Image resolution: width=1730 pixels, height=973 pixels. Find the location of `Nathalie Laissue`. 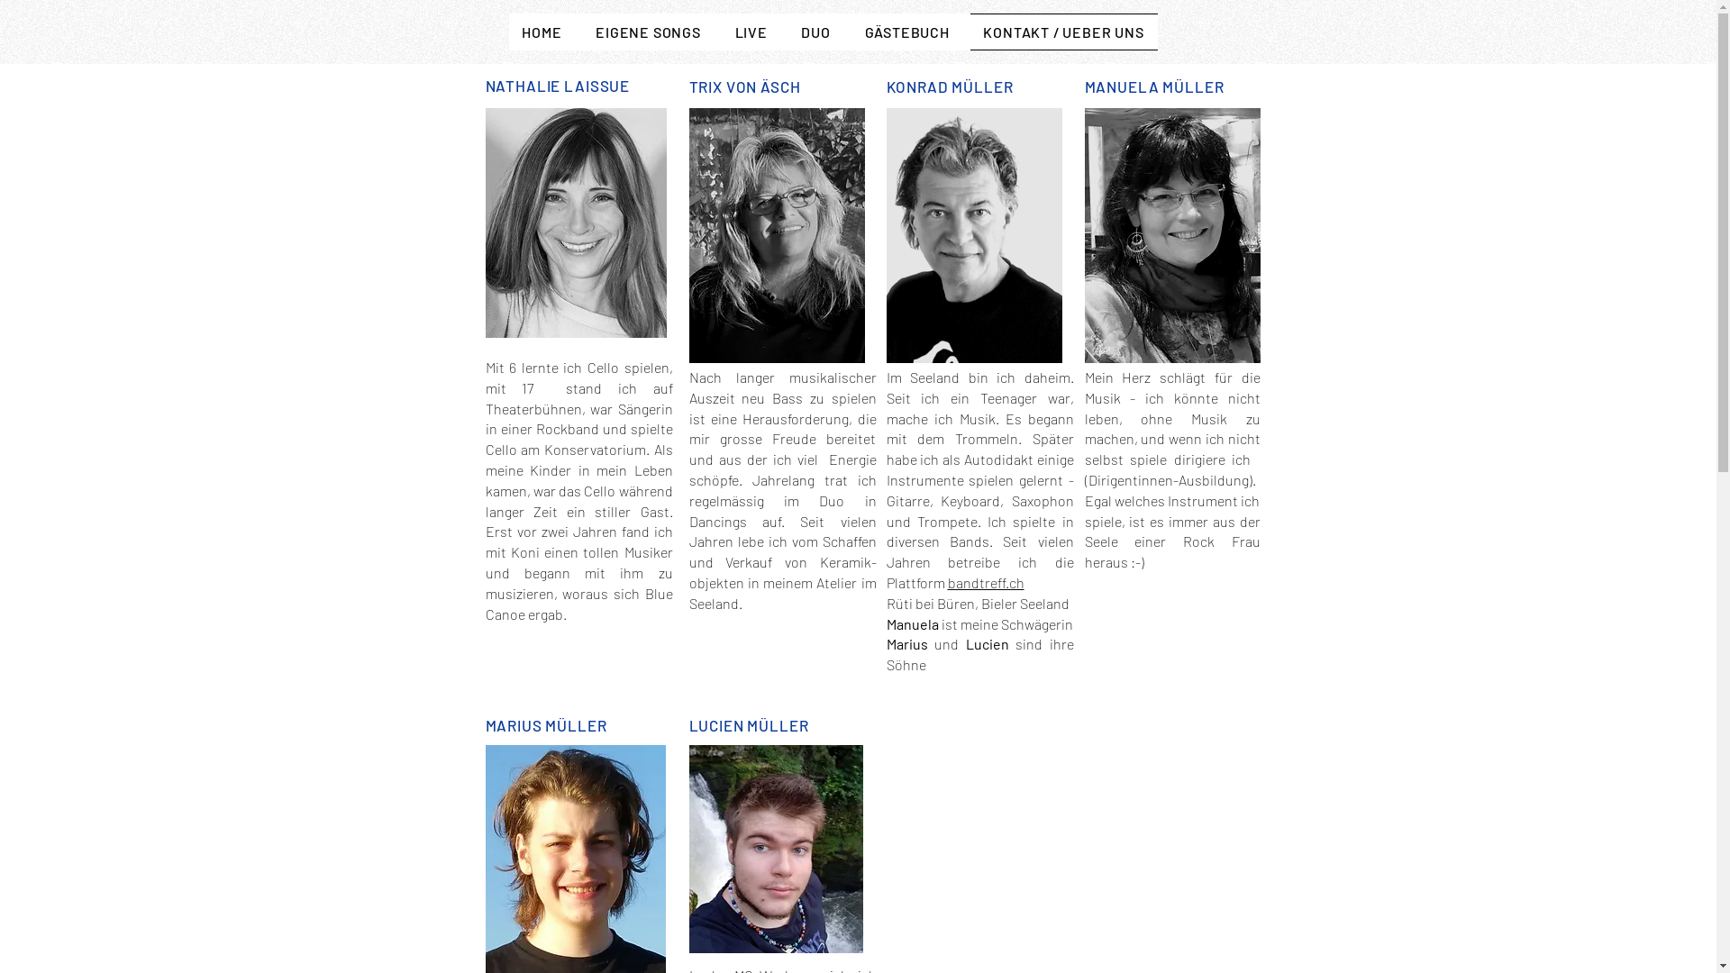

Nathalie Laissue is located at coordinates (575, 223).